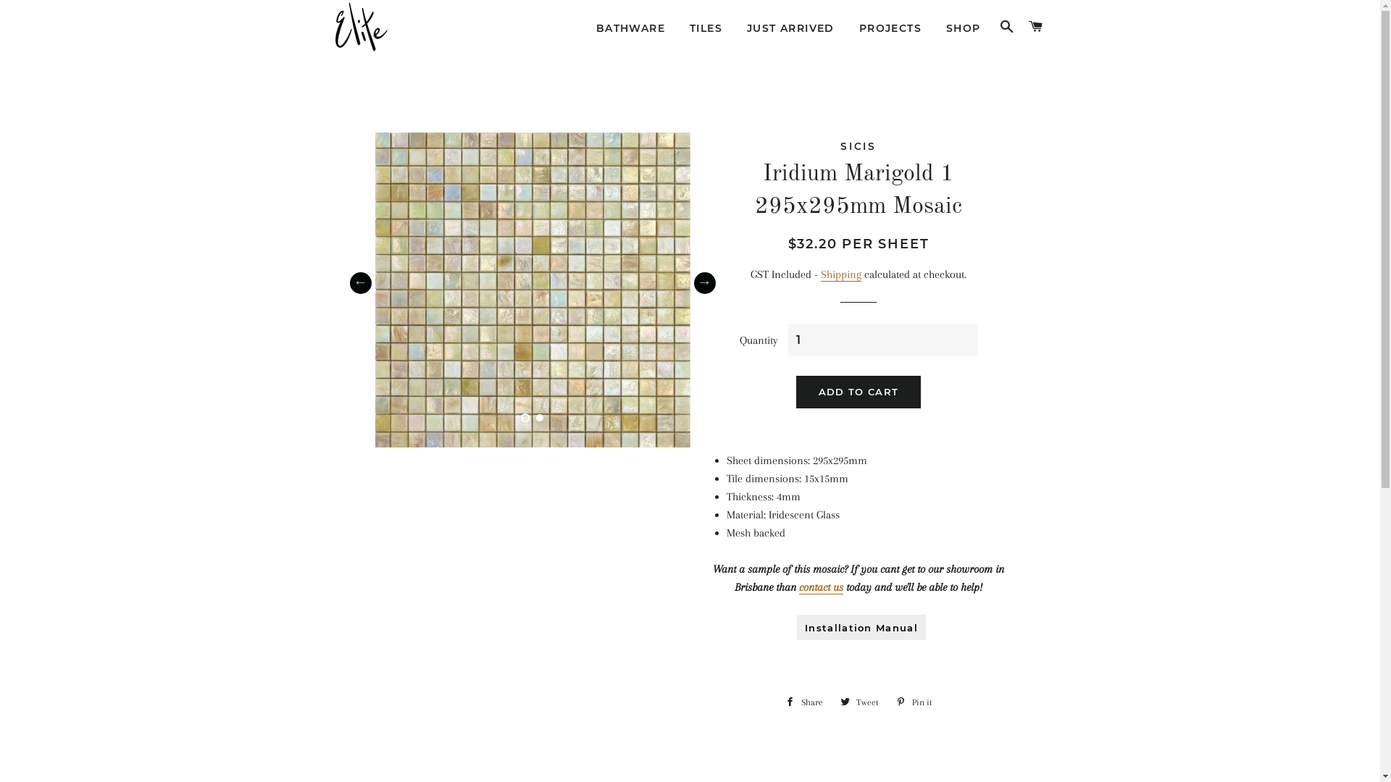 This screenshot has width=1391, height=782. Describe the element at coordinates (804, 702) in the screenshot. I see `Share
Share on Facebook` at that location.